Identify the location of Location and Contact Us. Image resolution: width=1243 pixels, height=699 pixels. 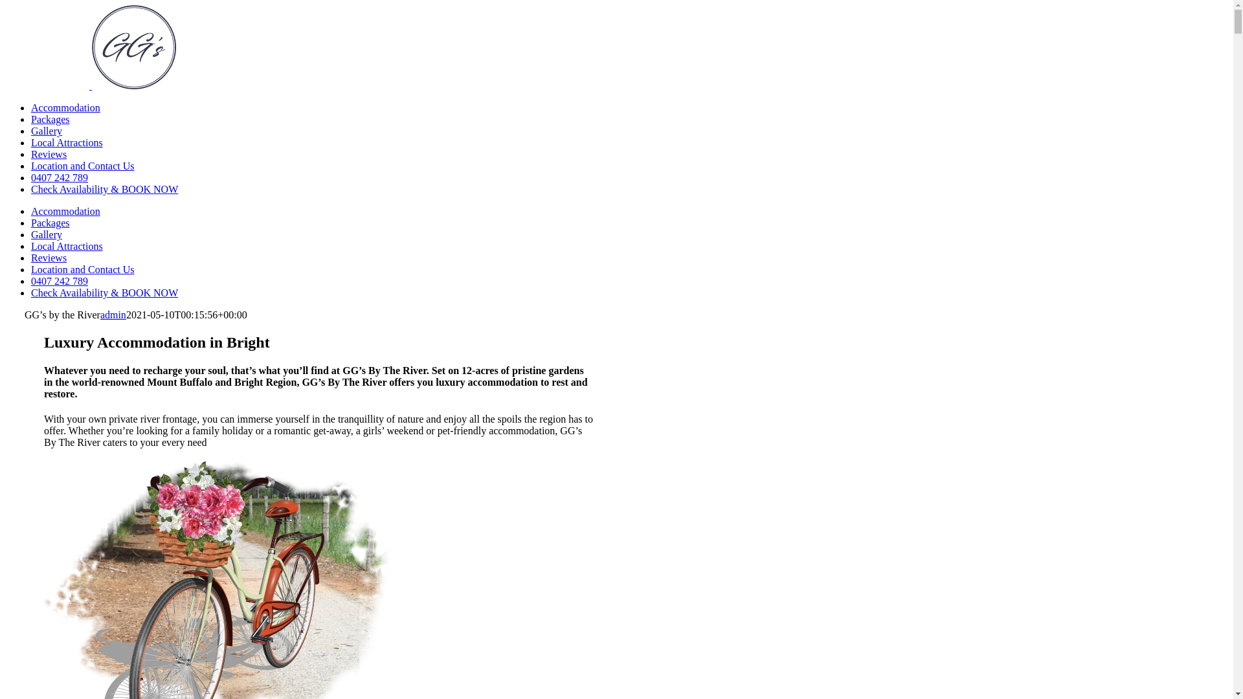
(83, 166).